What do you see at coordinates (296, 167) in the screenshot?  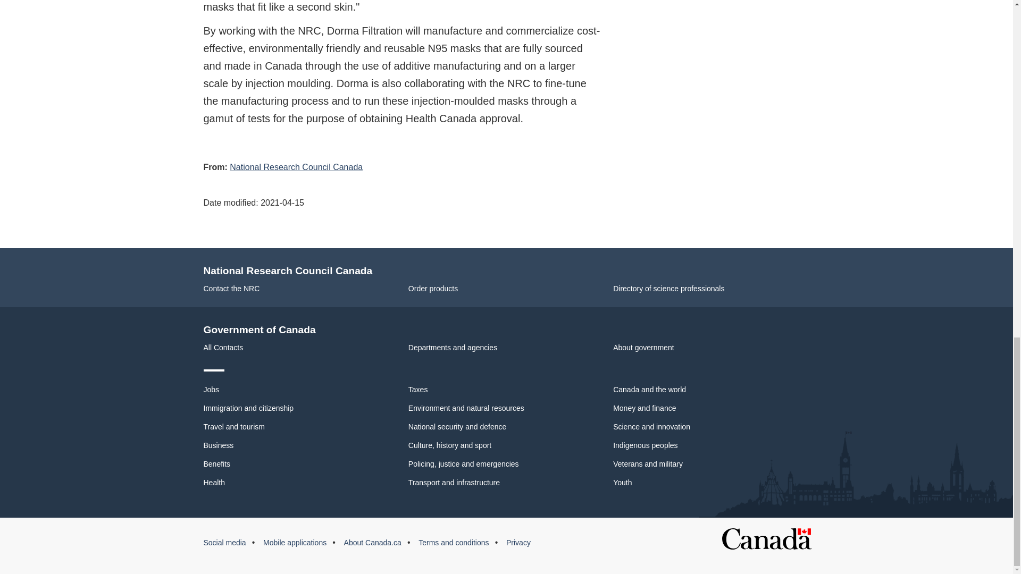 I see `National Research Council Canada` at bounding box center [296, 167].